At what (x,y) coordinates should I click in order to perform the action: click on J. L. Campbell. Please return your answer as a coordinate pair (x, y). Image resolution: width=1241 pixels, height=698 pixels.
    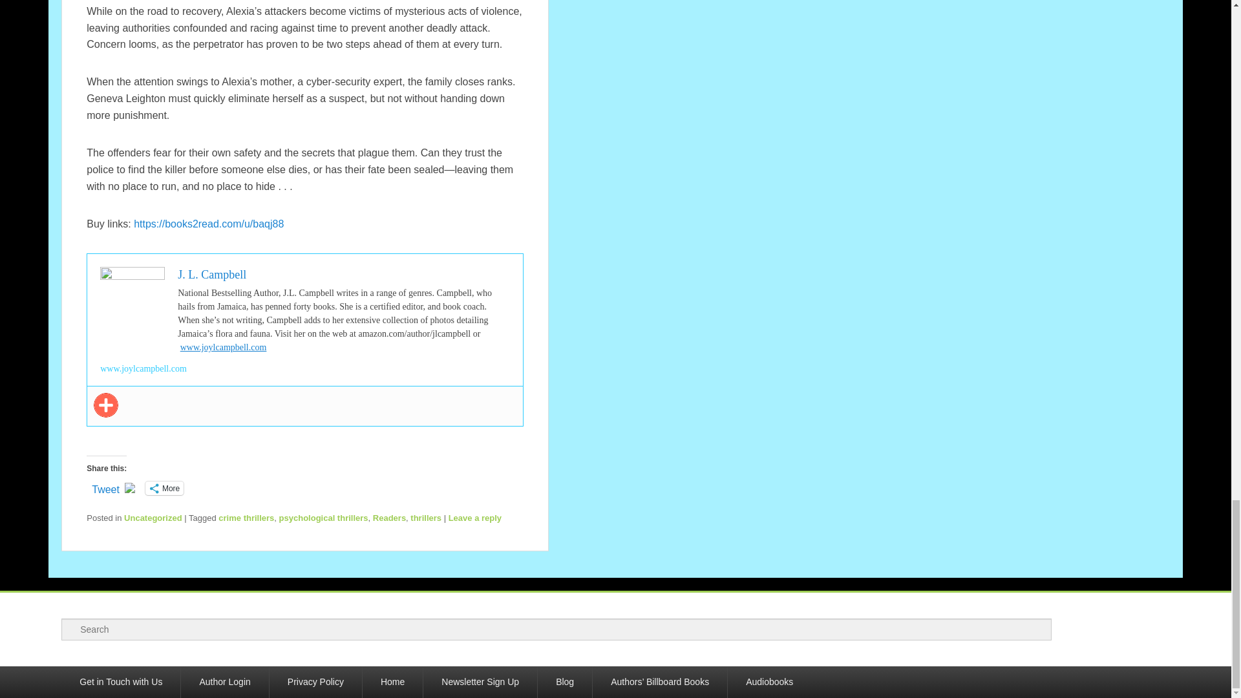
    Looking at the image, I should click on (211, 274).